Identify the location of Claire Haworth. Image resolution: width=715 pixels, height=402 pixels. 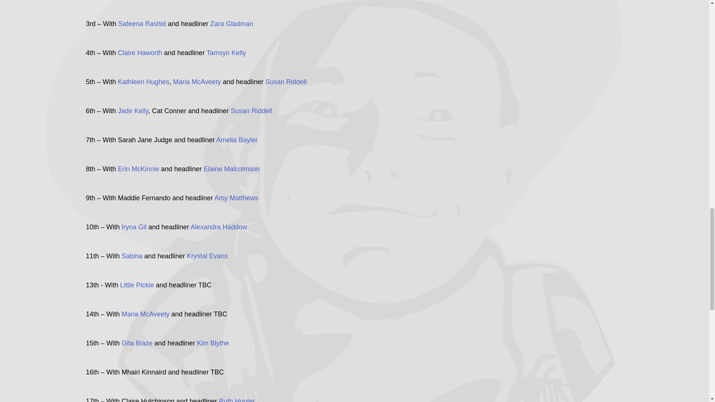
(140, 53).